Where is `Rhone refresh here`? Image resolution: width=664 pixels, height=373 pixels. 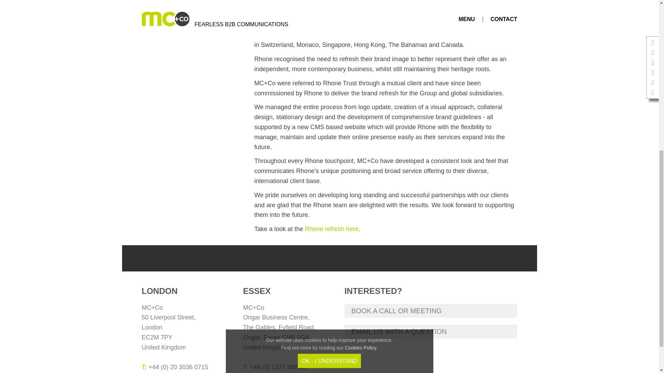
Rhone refresh here is located at coordinates (331, 229).